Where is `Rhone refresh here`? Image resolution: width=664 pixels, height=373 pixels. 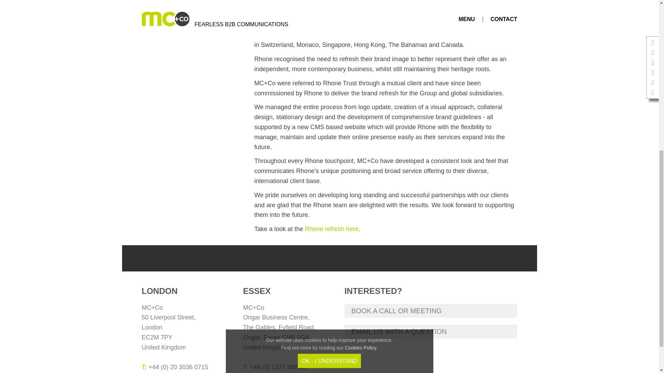
Rhone refresh here is located at coordinates (331, 229).